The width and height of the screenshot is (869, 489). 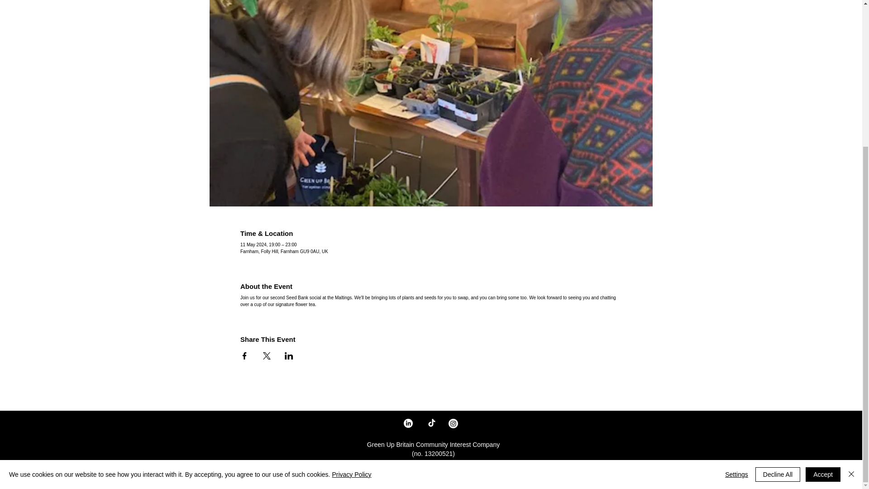 I want to click on Decline All, so click(x=778, y=271).